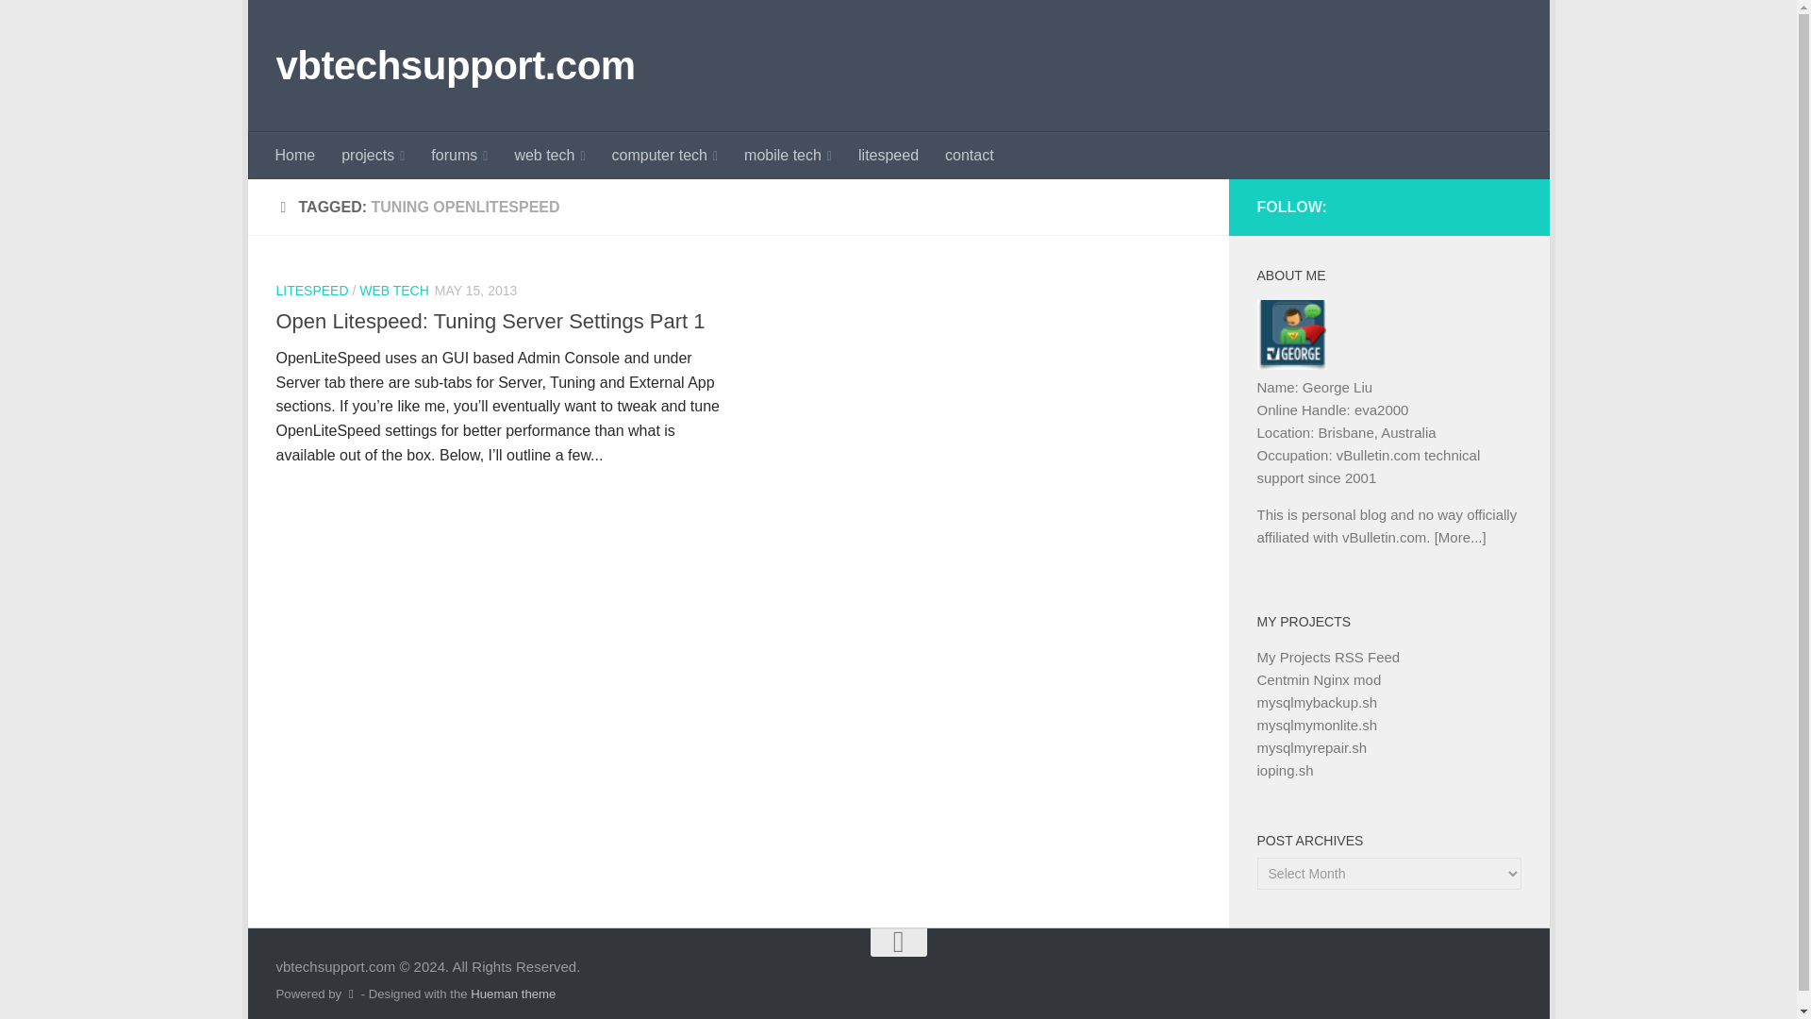  Describe the element at coordinates (1319, 679) in the screenshot. I see `Centmin Nginx mod` at that location.